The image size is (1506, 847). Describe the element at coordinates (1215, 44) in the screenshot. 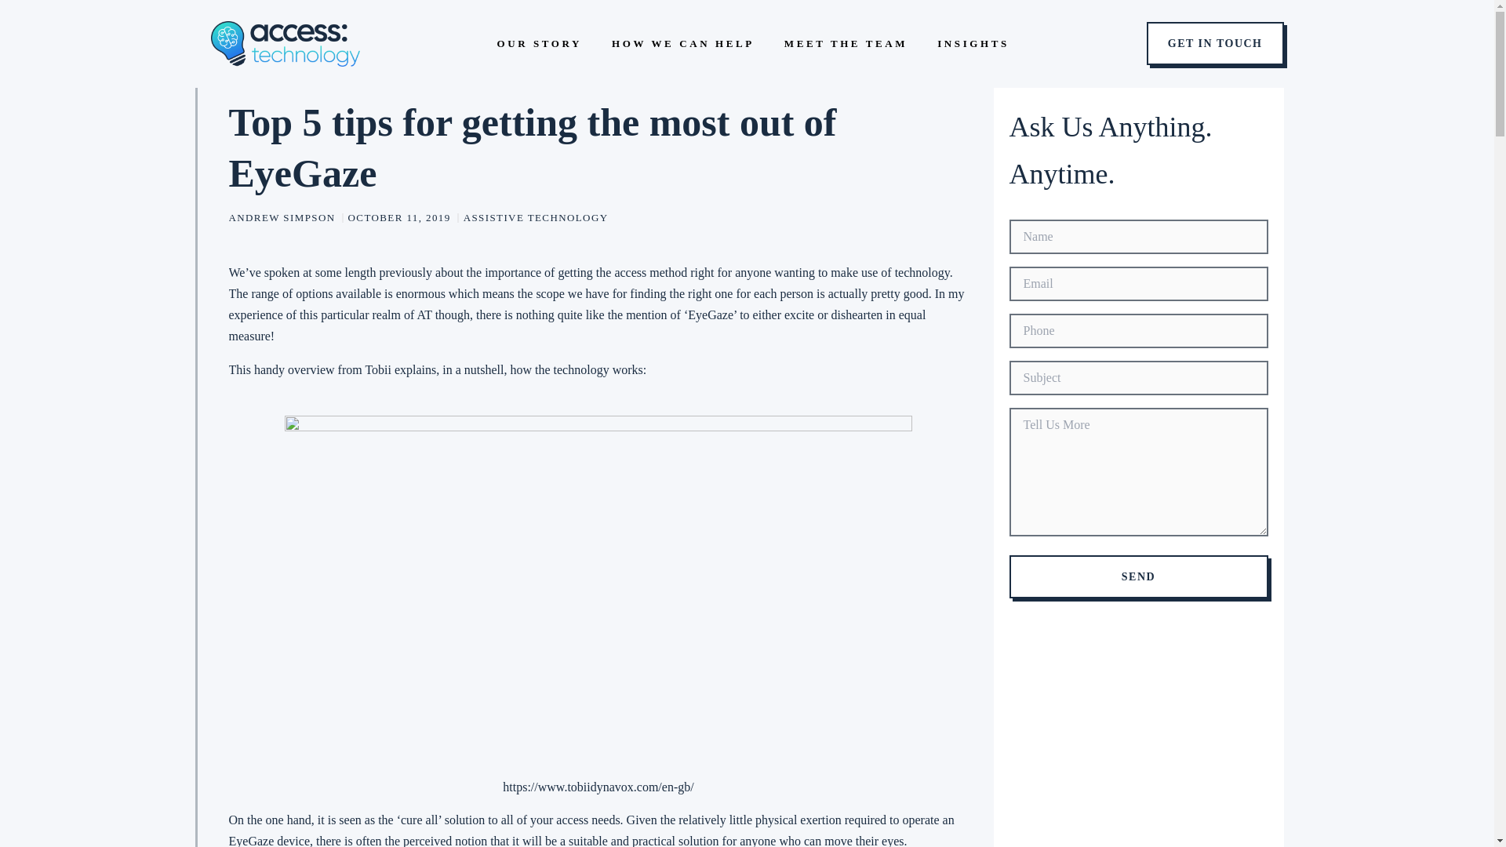

I see `GET IN TOUCH` at that location.